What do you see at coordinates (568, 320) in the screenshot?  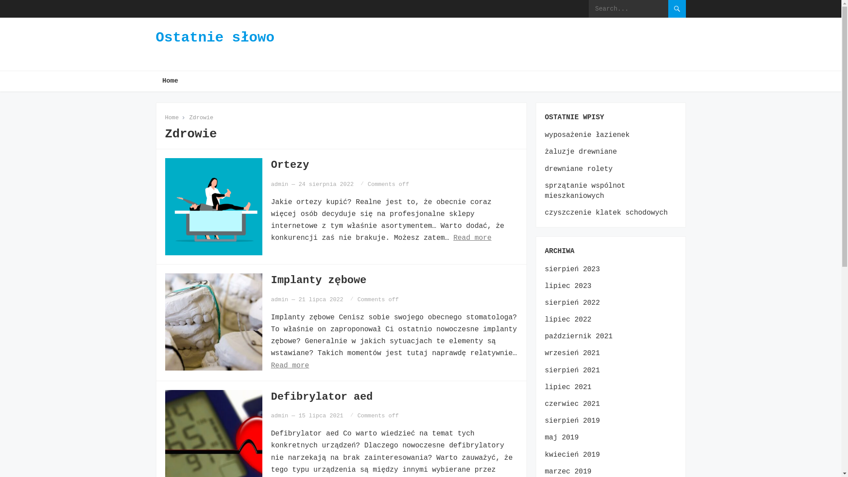 I see `lipiec 2022` at bounding box center [568, 320].